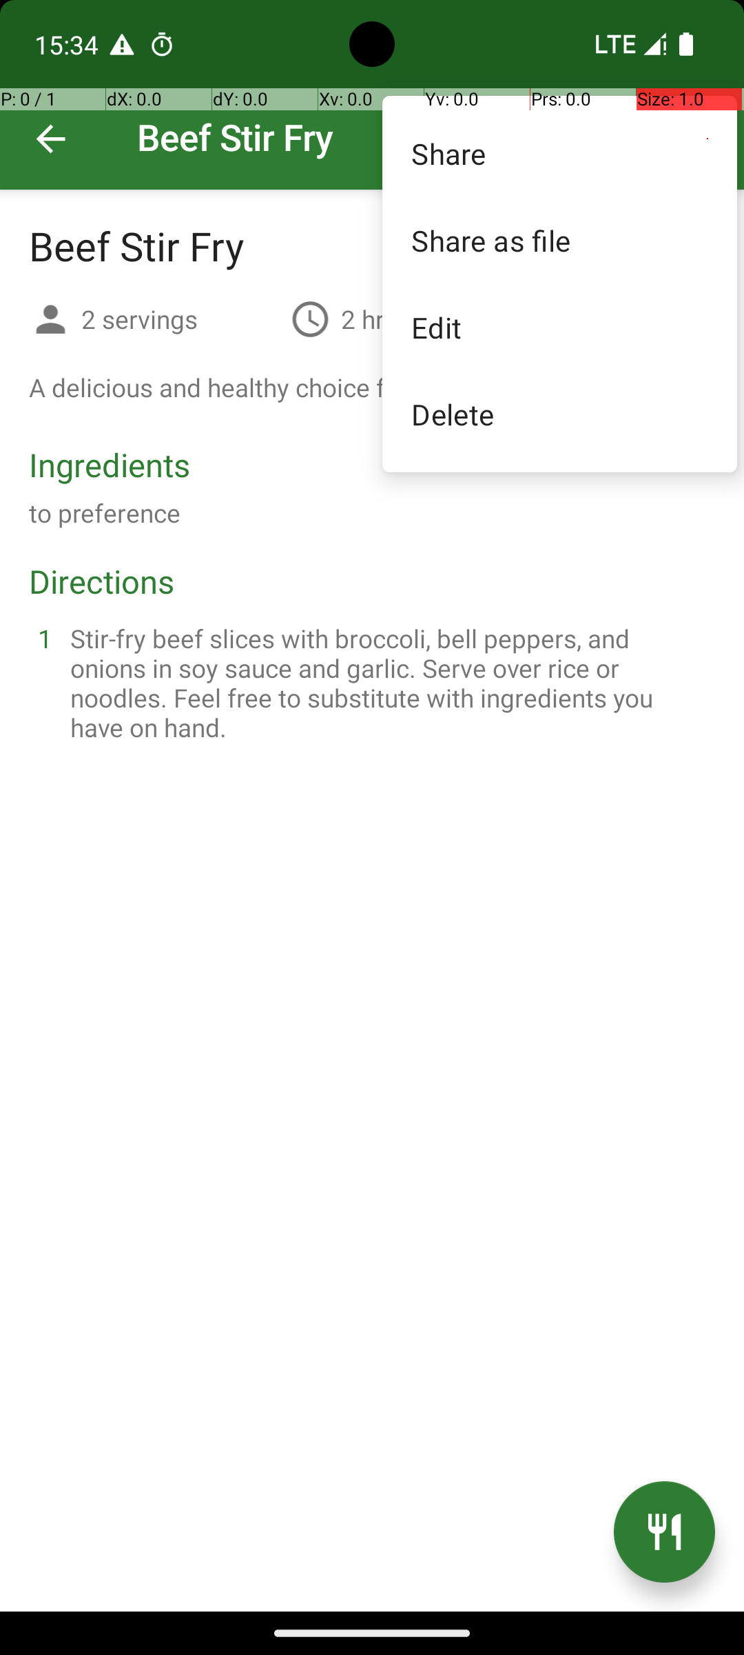 The height and width of the screenshot is (1655, 744). Describe the element at coordinates (559, 327) in the screenshot. I see `Edit` at that location.